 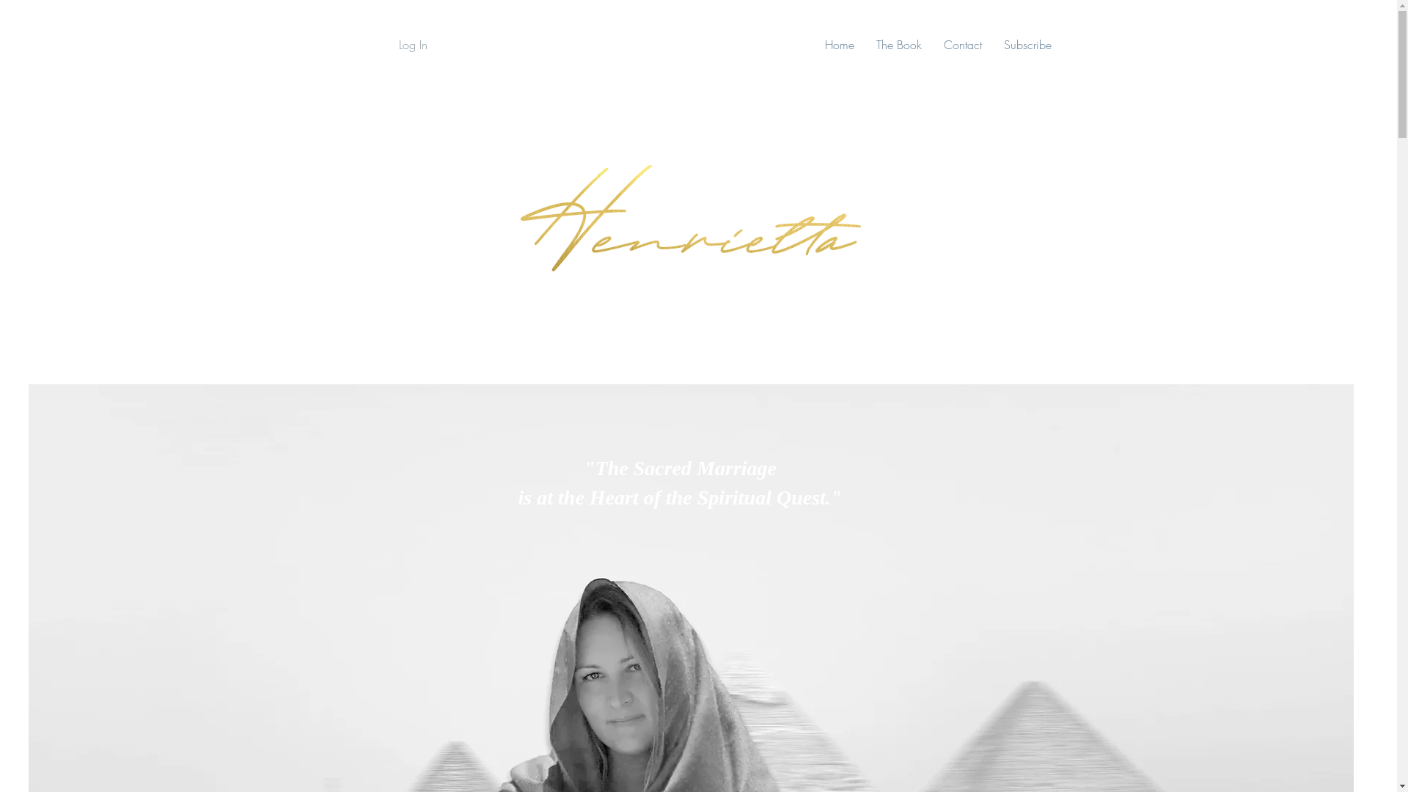 What do you see at coordinates (1317, 45) in the screenshot?
I see `0` at bounding box center [1317, 45].